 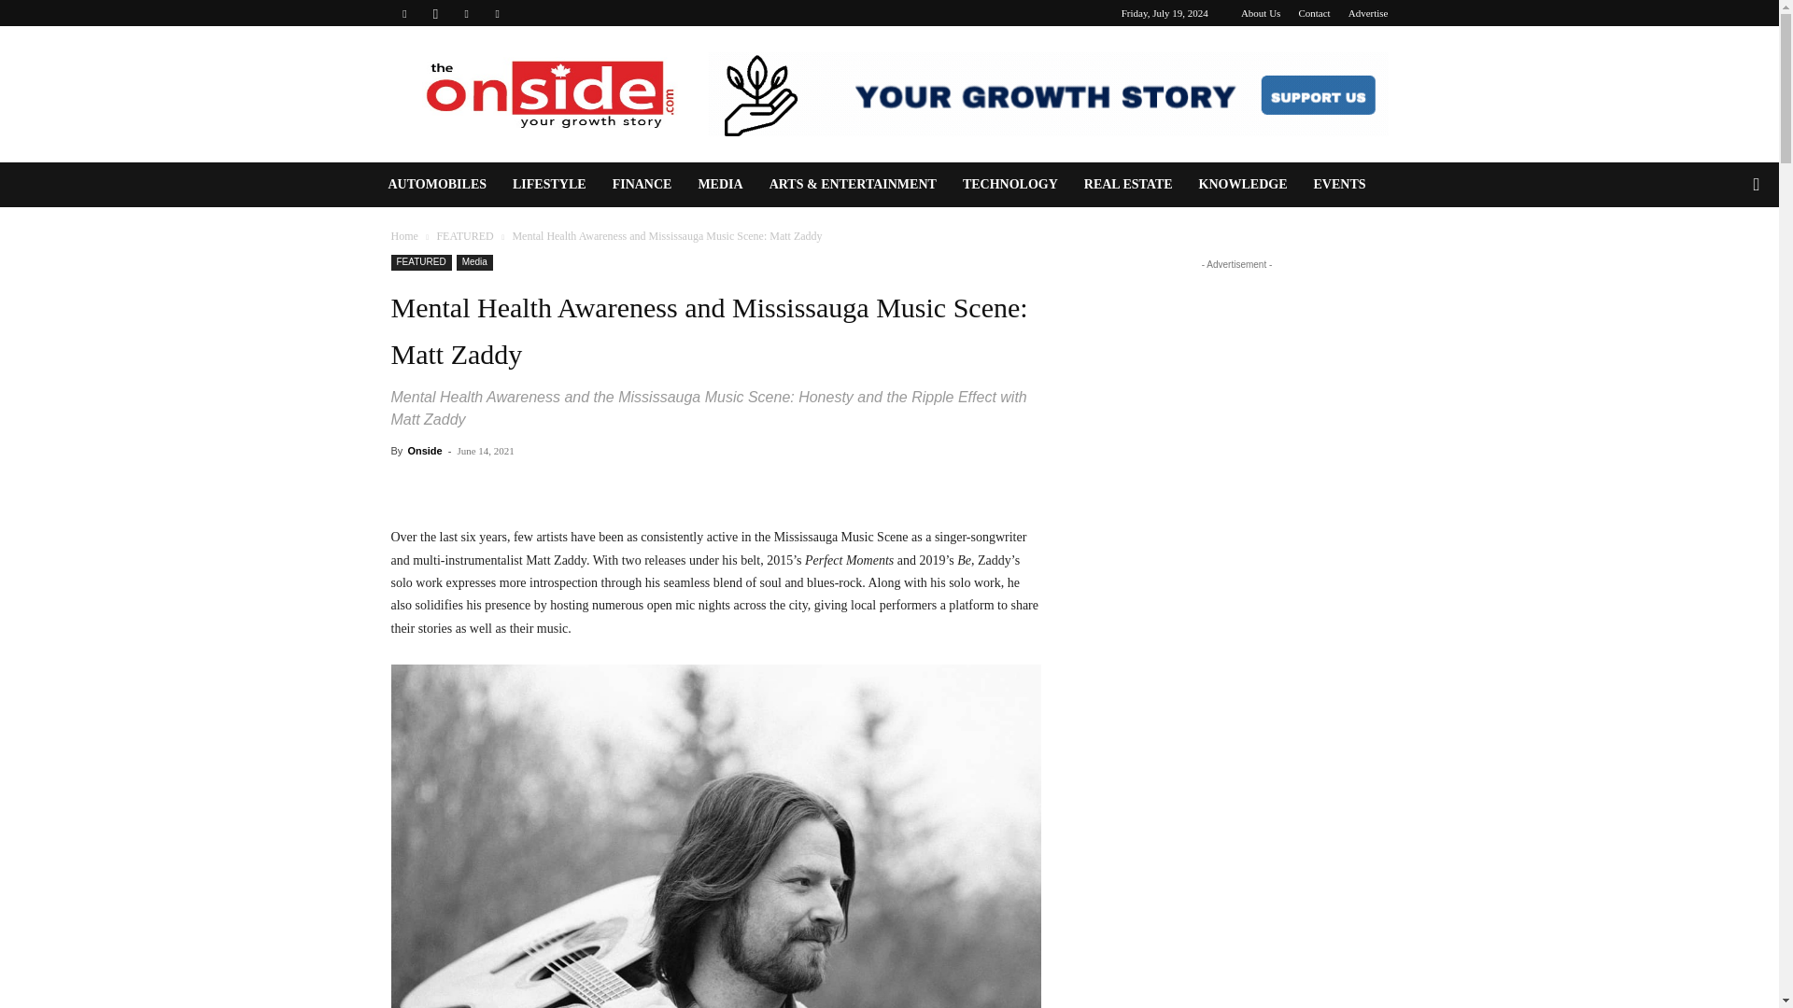 What do you see at coordinates (437, 185) in the screenshot?
I see `AUTOMOBILES` at bounding box center [437, 185].